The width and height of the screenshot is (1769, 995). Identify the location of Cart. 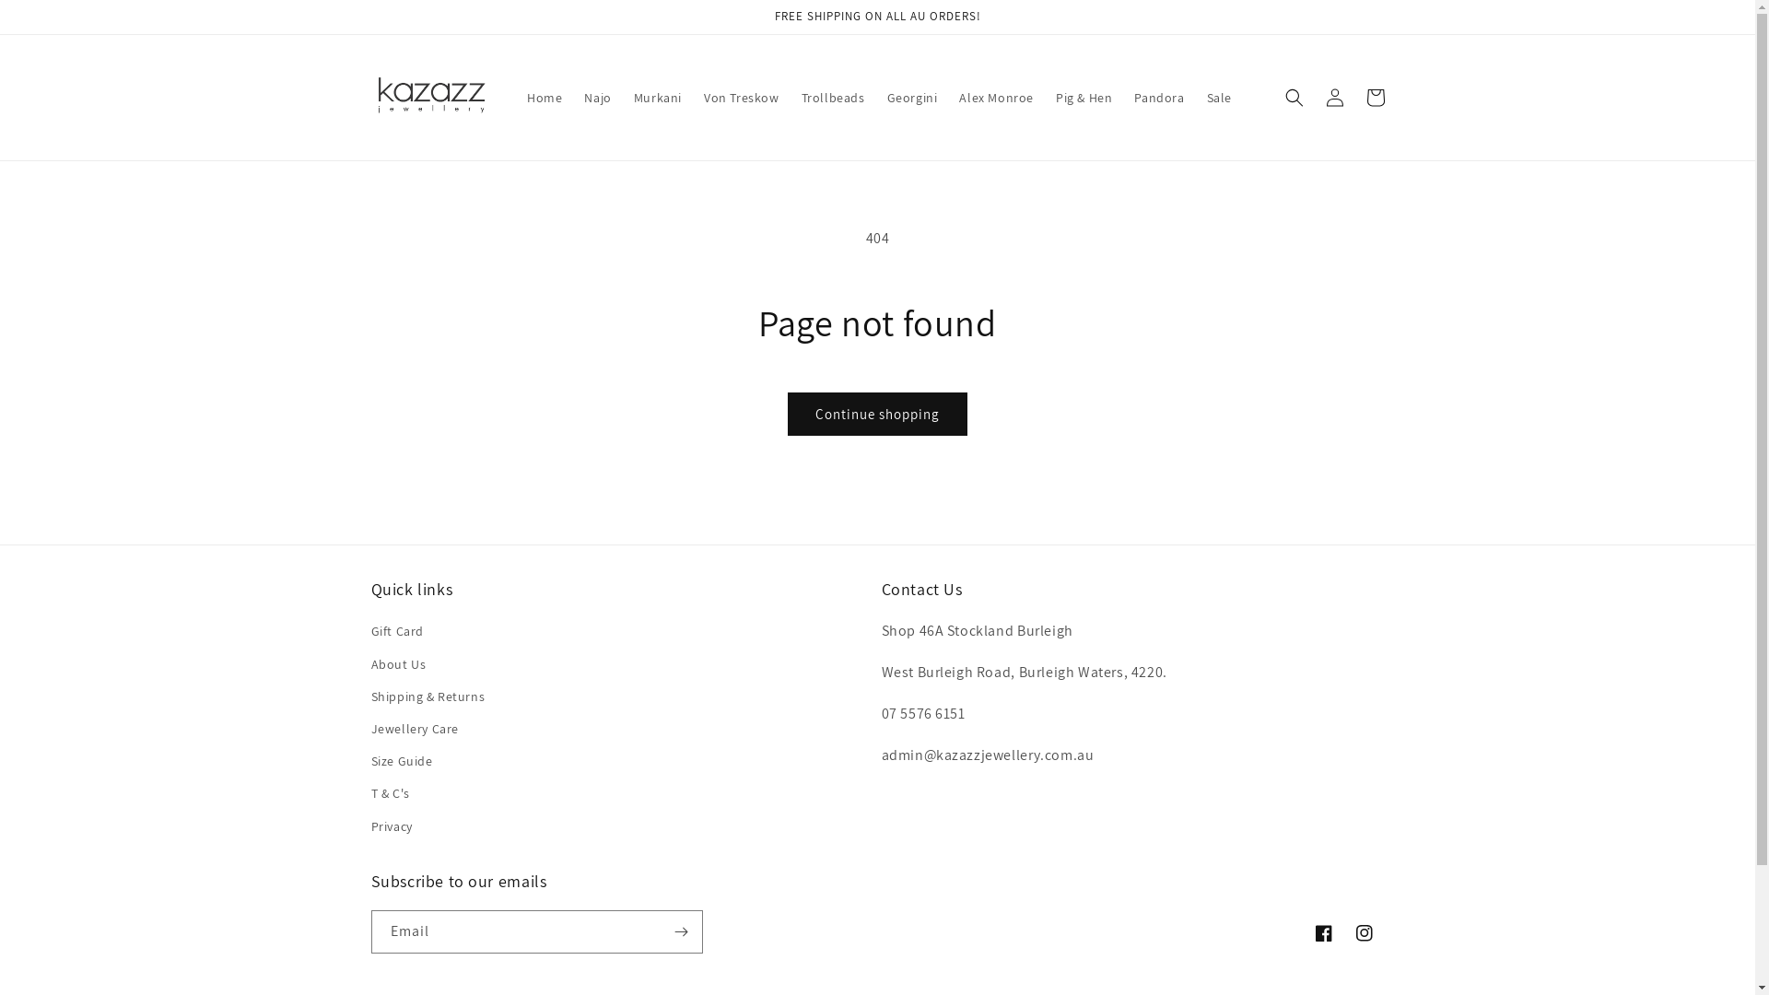
(1375, 98).